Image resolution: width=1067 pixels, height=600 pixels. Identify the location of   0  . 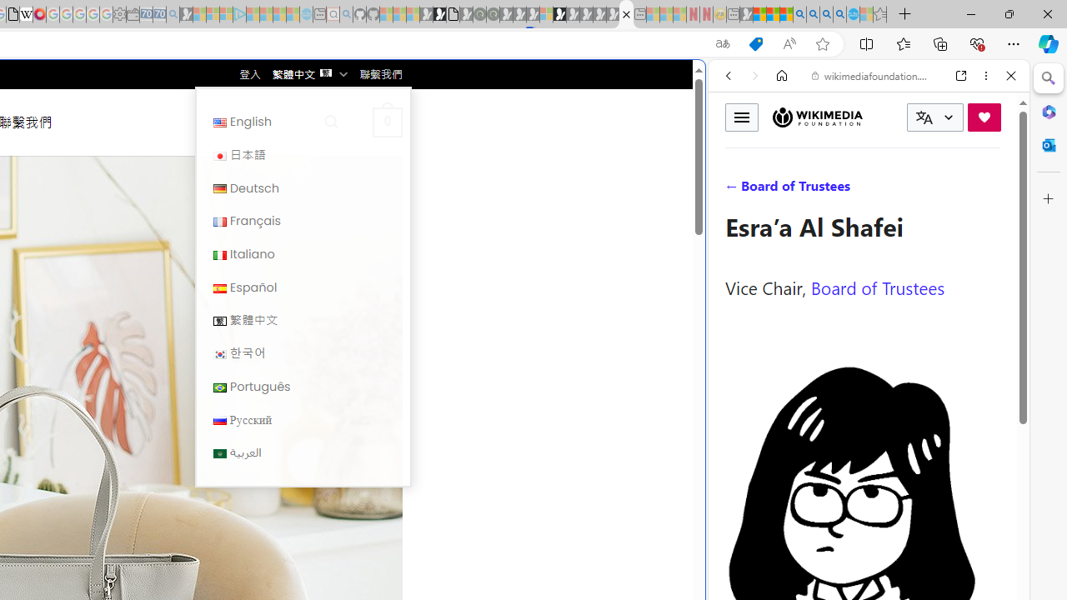
(387, 122).